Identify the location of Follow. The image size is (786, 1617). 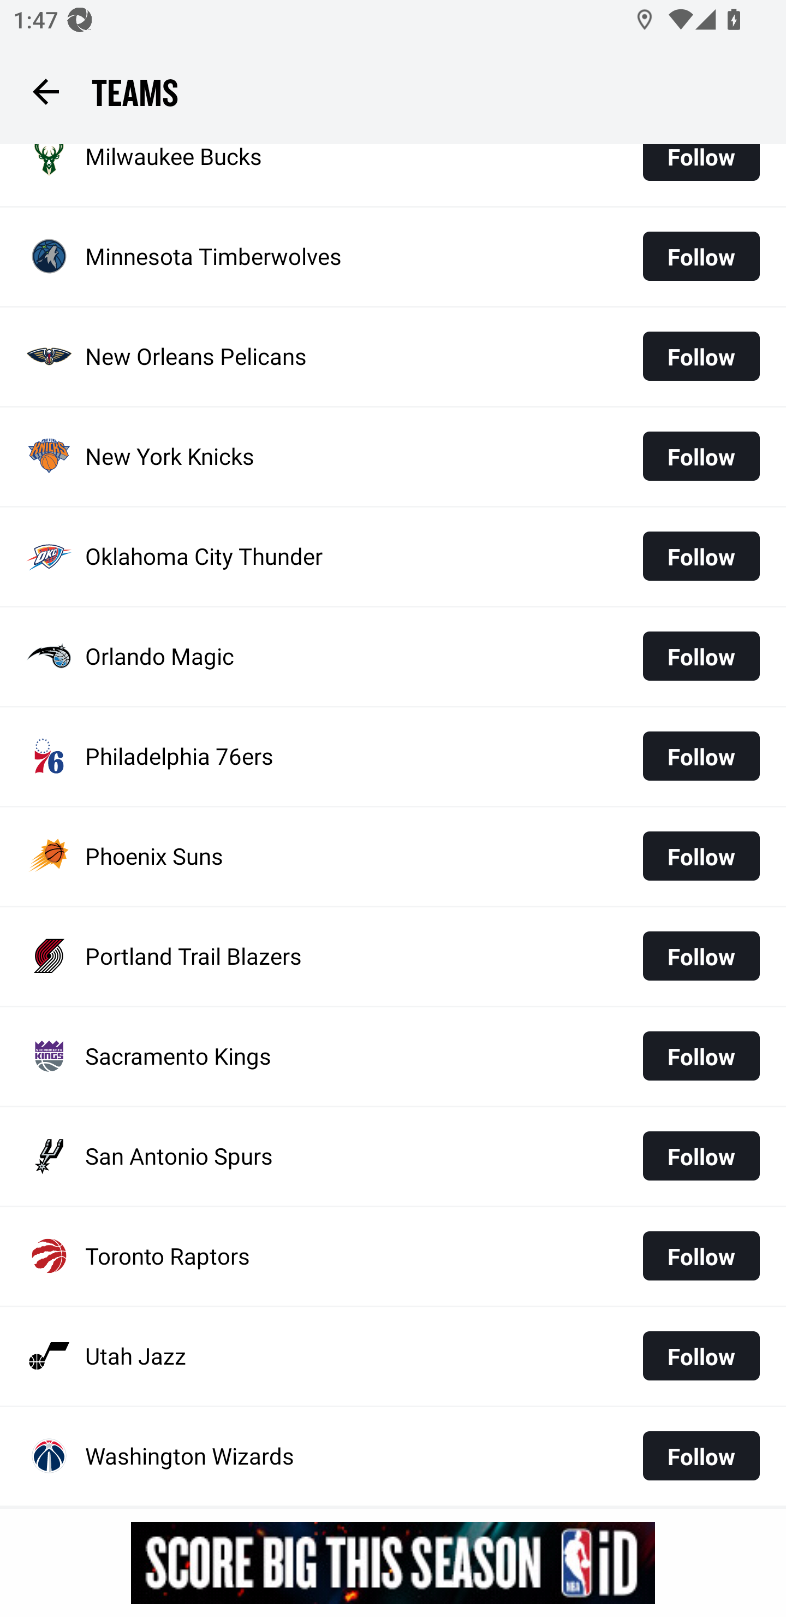
(701, 656).